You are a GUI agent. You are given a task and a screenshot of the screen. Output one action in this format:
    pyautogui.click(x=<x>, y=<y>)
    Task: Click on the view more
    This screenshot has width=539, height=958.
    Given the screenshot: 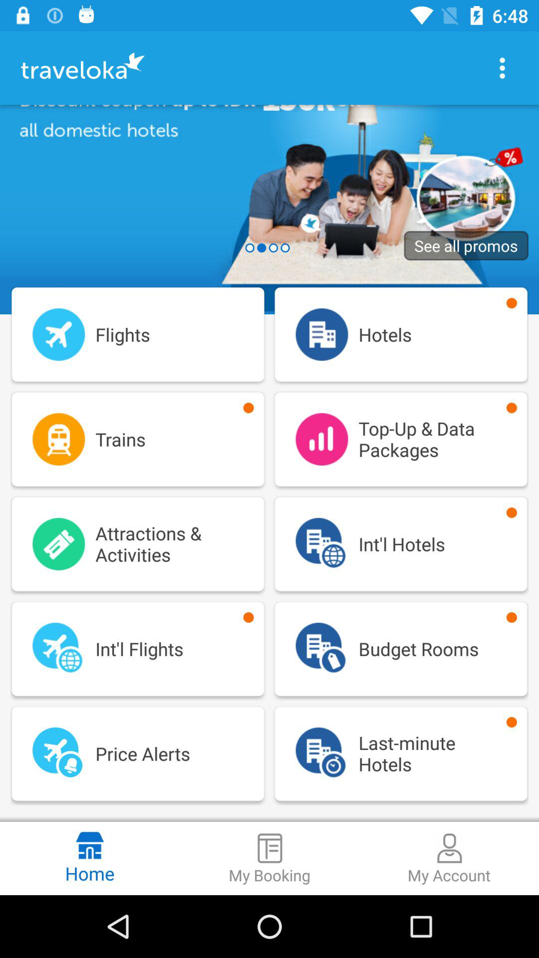 What is the action you would take?
    pyautogui.click(x=502, y=68)
    